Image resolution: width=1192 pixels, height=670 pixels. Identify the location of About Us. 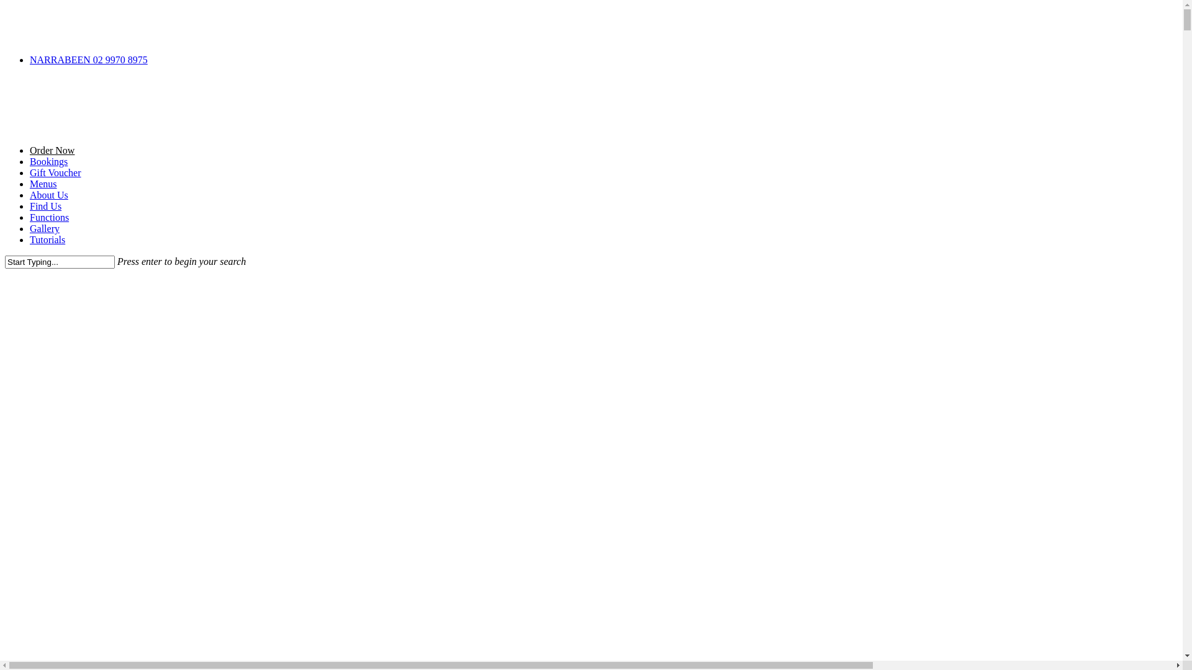
(49, 195).